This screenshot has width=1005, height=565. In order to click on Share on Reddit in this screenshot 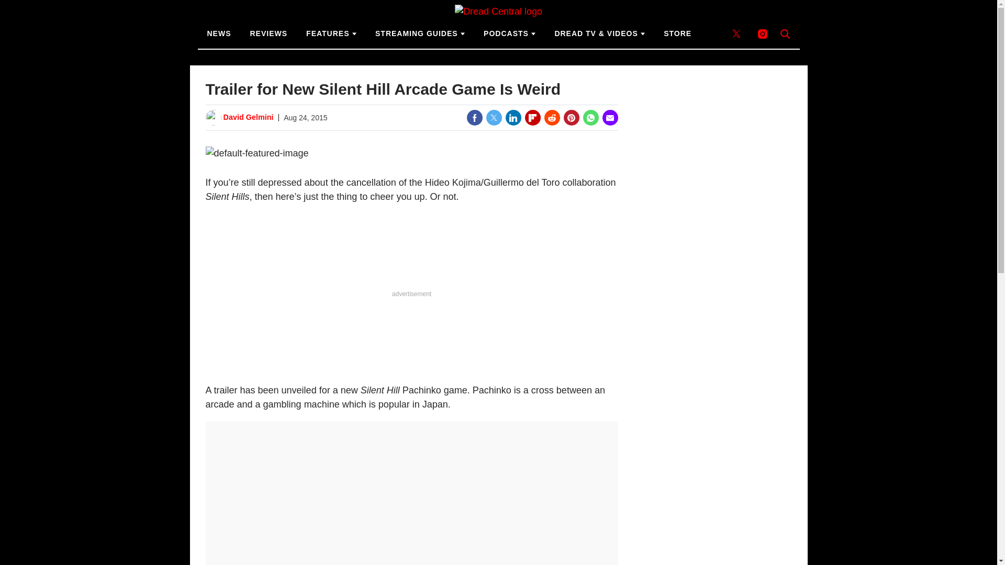, I will do `click(552, 117)`.